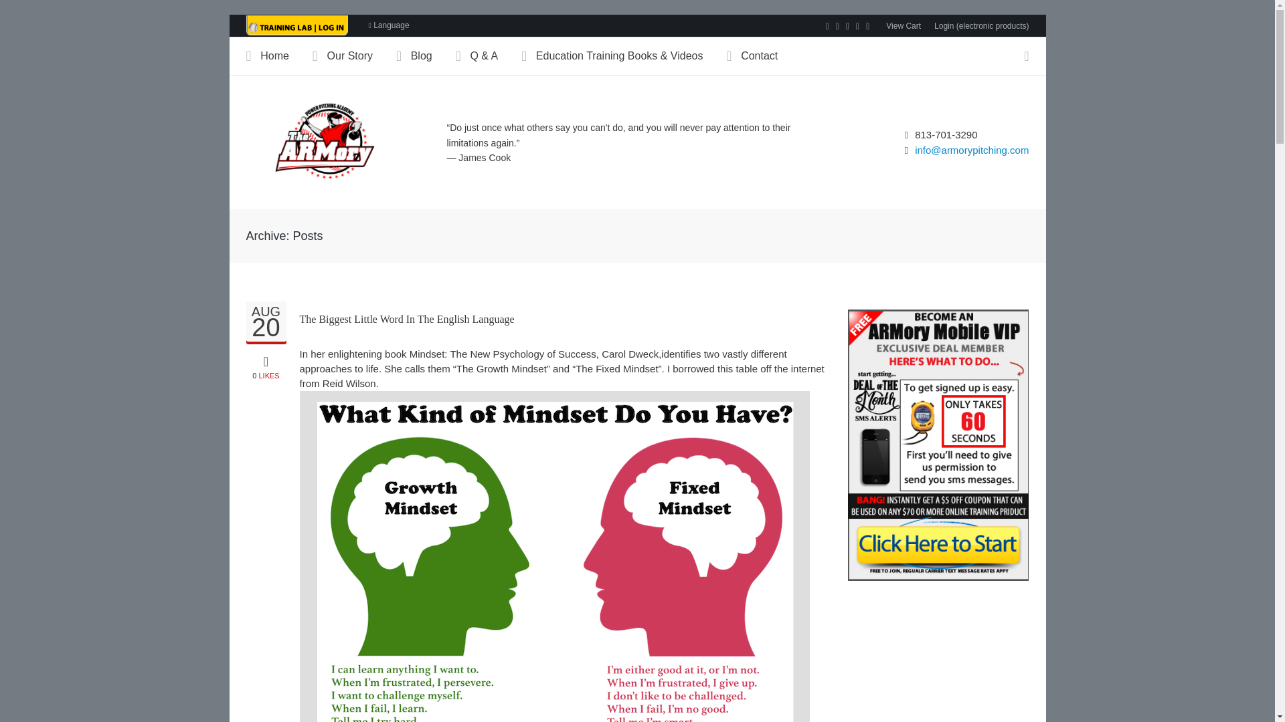 Image resolution: width=1285 pixels, height=722 pixels. I want to click on Language, so click(388, 25).